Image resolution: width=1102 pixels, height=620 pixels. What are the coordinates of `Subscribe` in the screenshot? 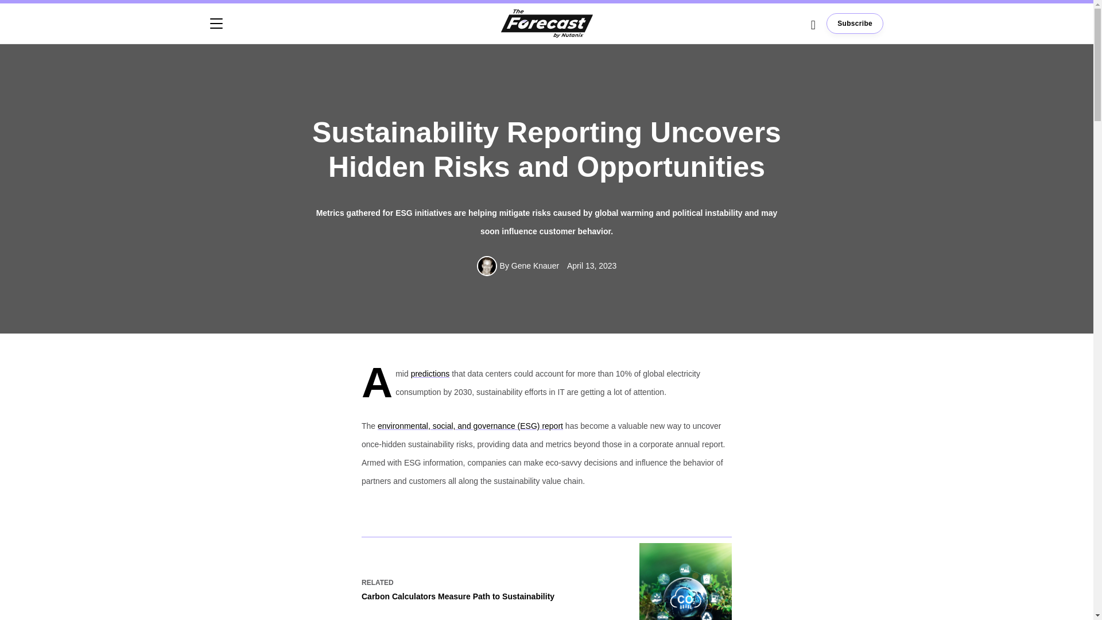 It's located at (855, 23).